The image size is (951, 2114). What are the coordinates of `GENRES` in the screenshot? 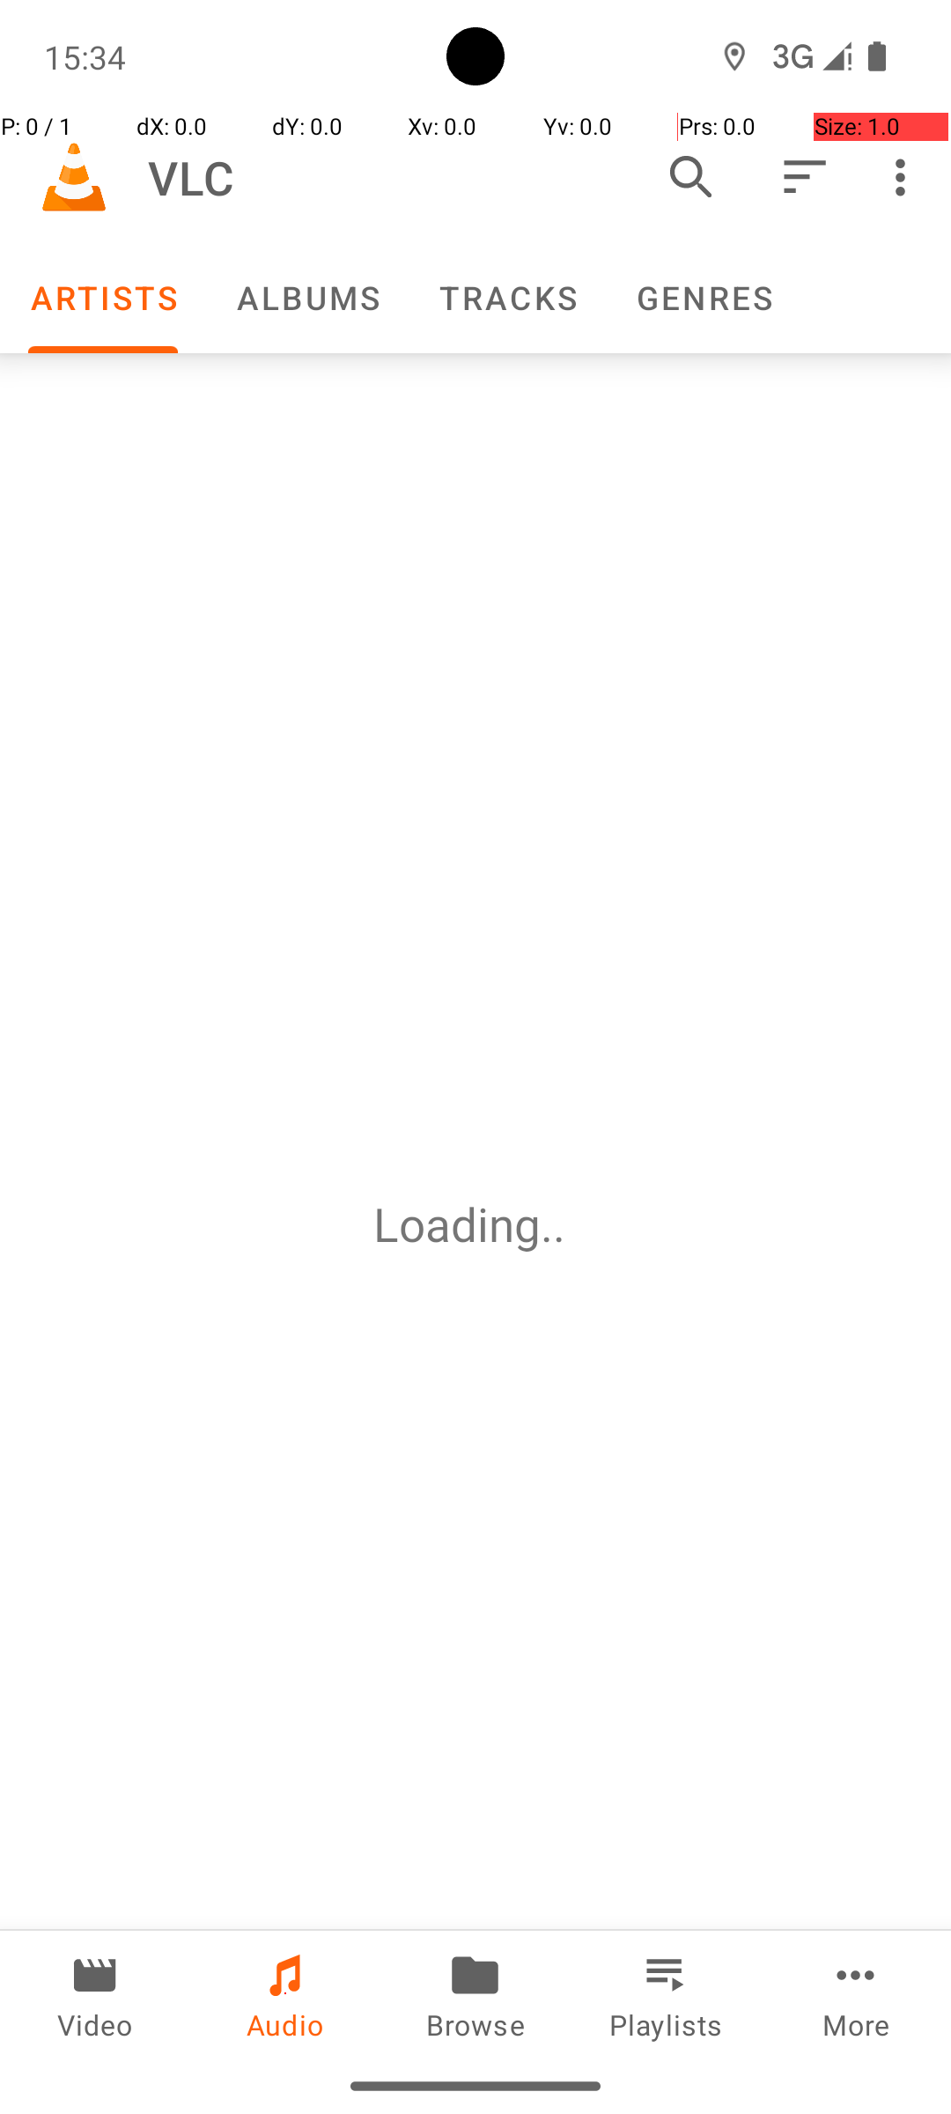 It's located at (704, 298).